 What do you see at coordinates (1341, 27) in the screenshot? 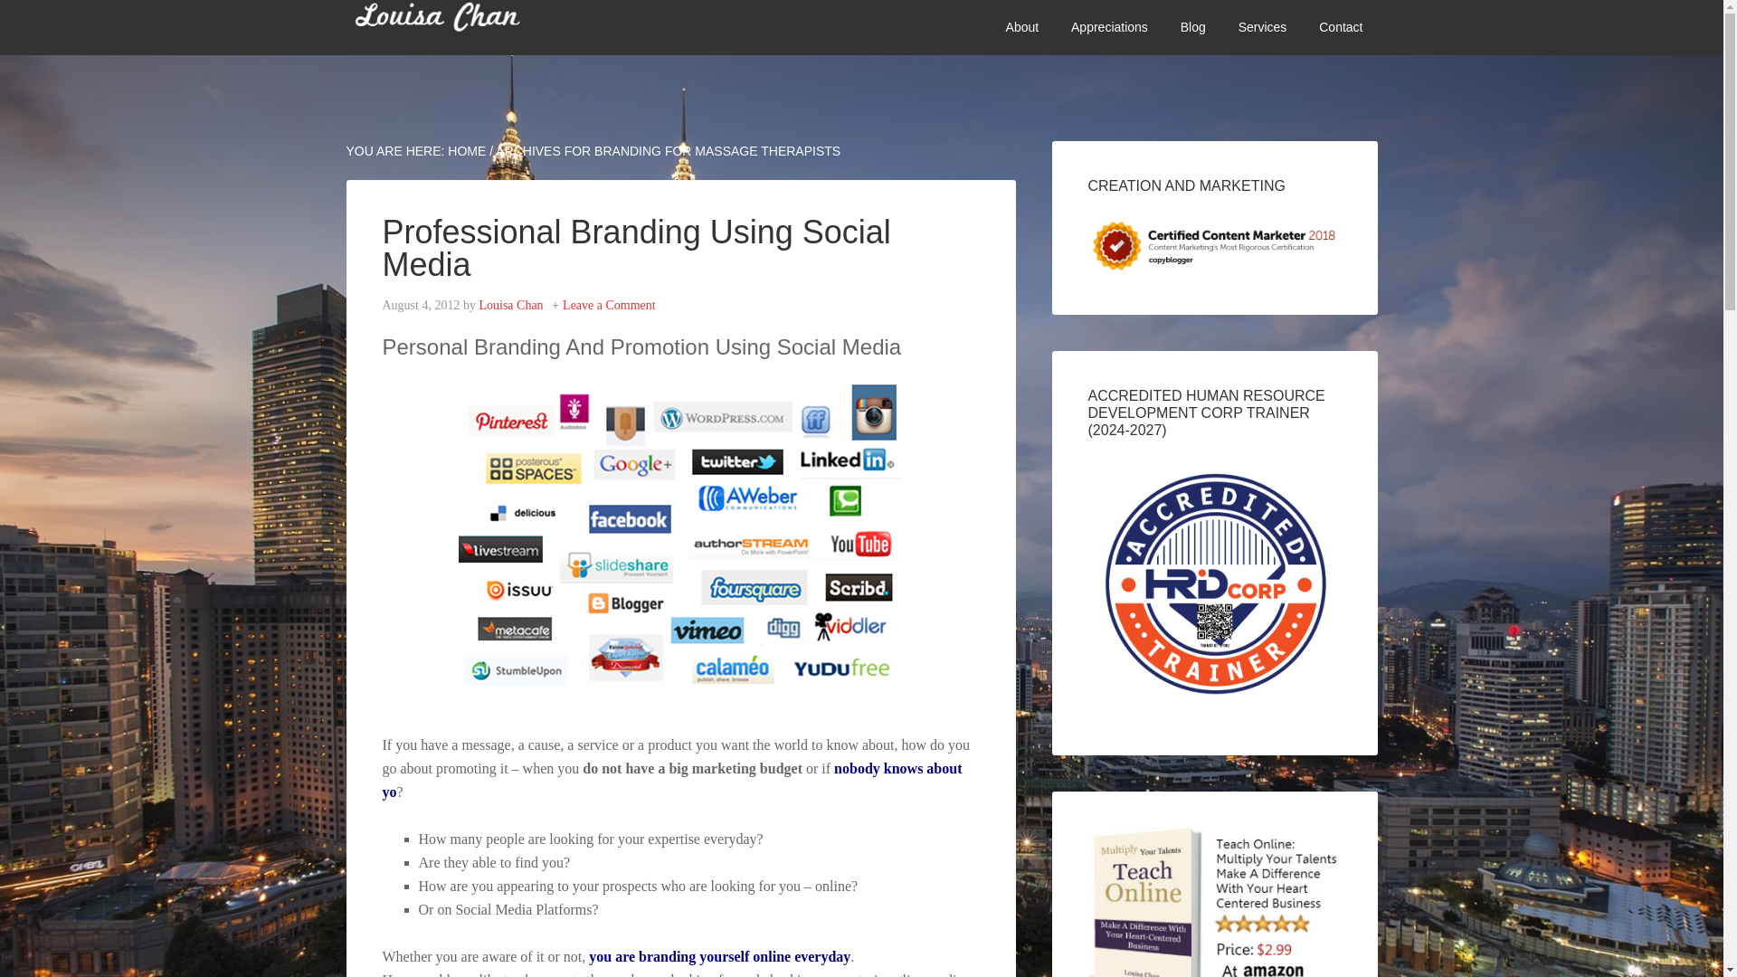
I see `Contact` at bounding box center [1341, 27].